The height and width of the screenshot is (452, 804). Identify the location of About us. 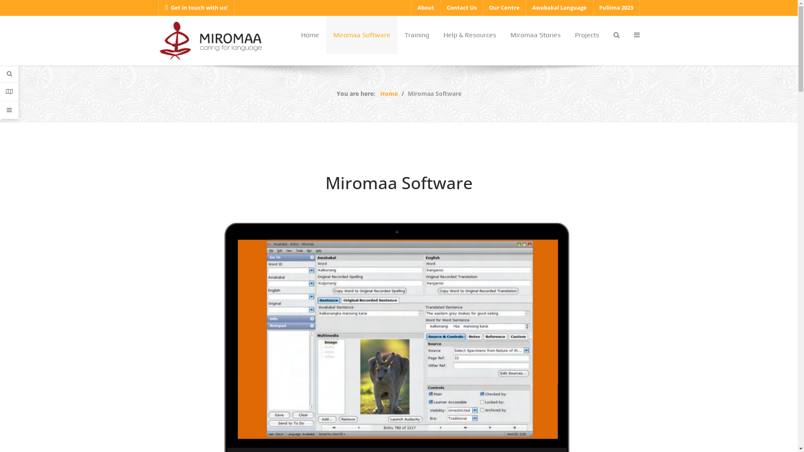
(588, 313).